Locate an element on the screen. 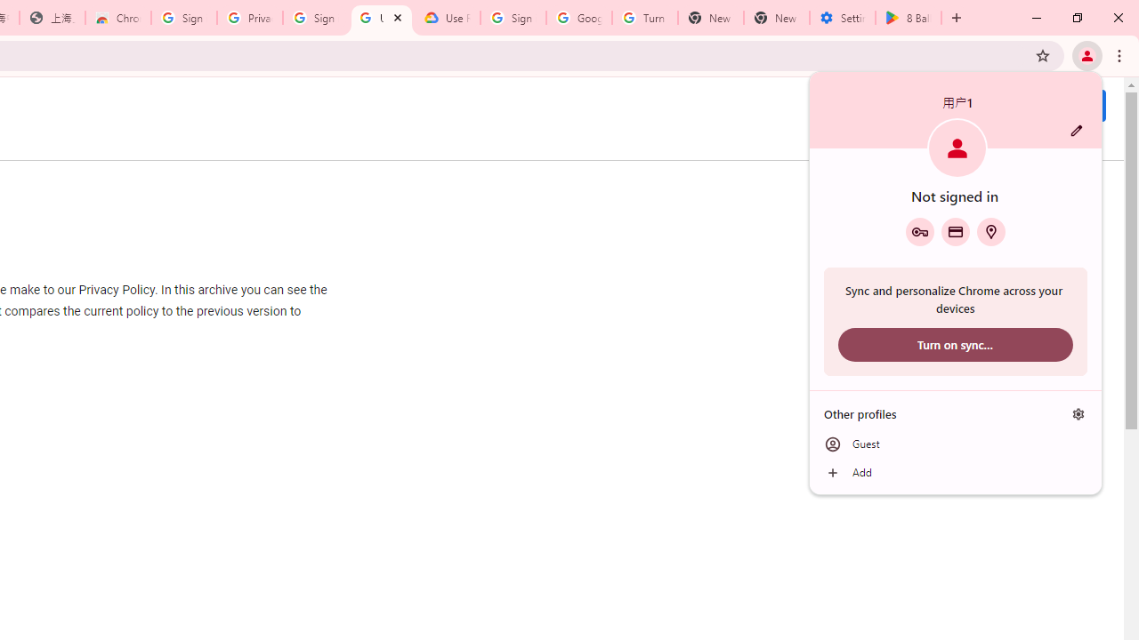  Manage profiles is located at coordinates (1078, 413).